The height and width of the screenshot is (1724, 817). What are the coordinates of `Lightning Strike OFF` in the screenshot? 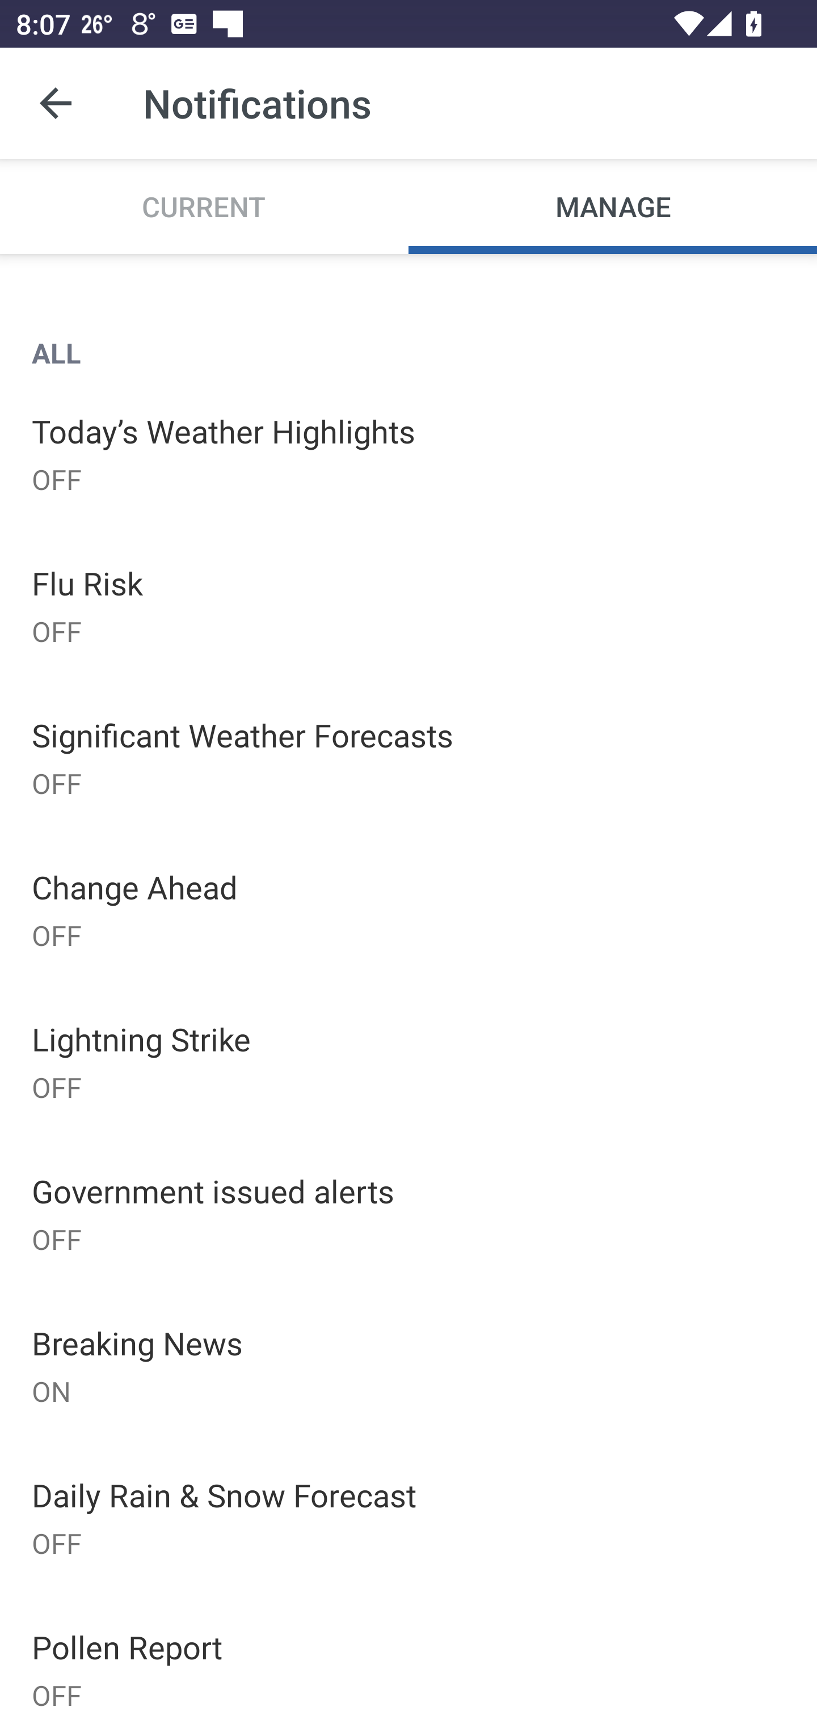 It's located at (408, 1062).